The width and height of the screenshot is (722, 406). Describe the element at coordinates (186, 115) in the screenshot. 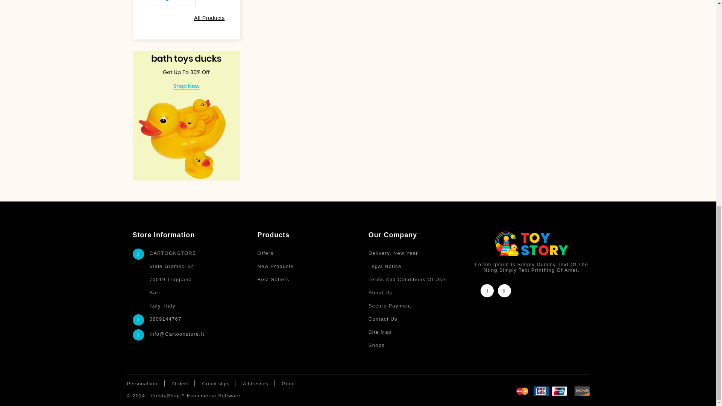

I see `AEILeftBanner 1` at that location.